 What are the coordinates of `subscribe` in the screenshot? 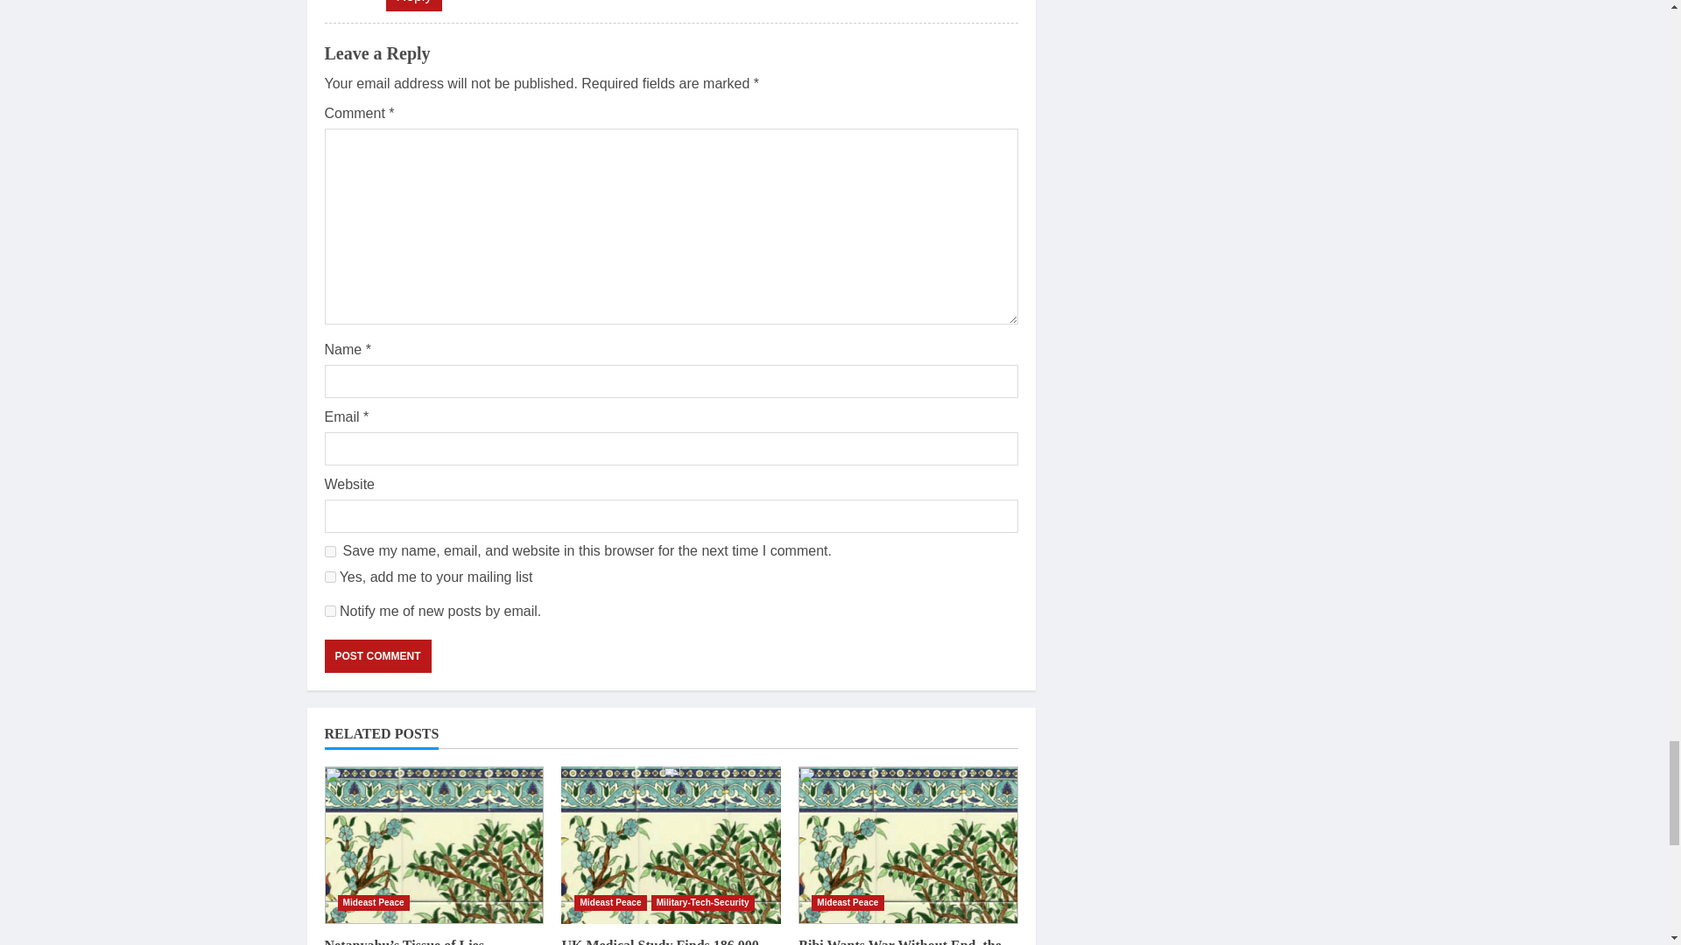 It's located at (329, 611).